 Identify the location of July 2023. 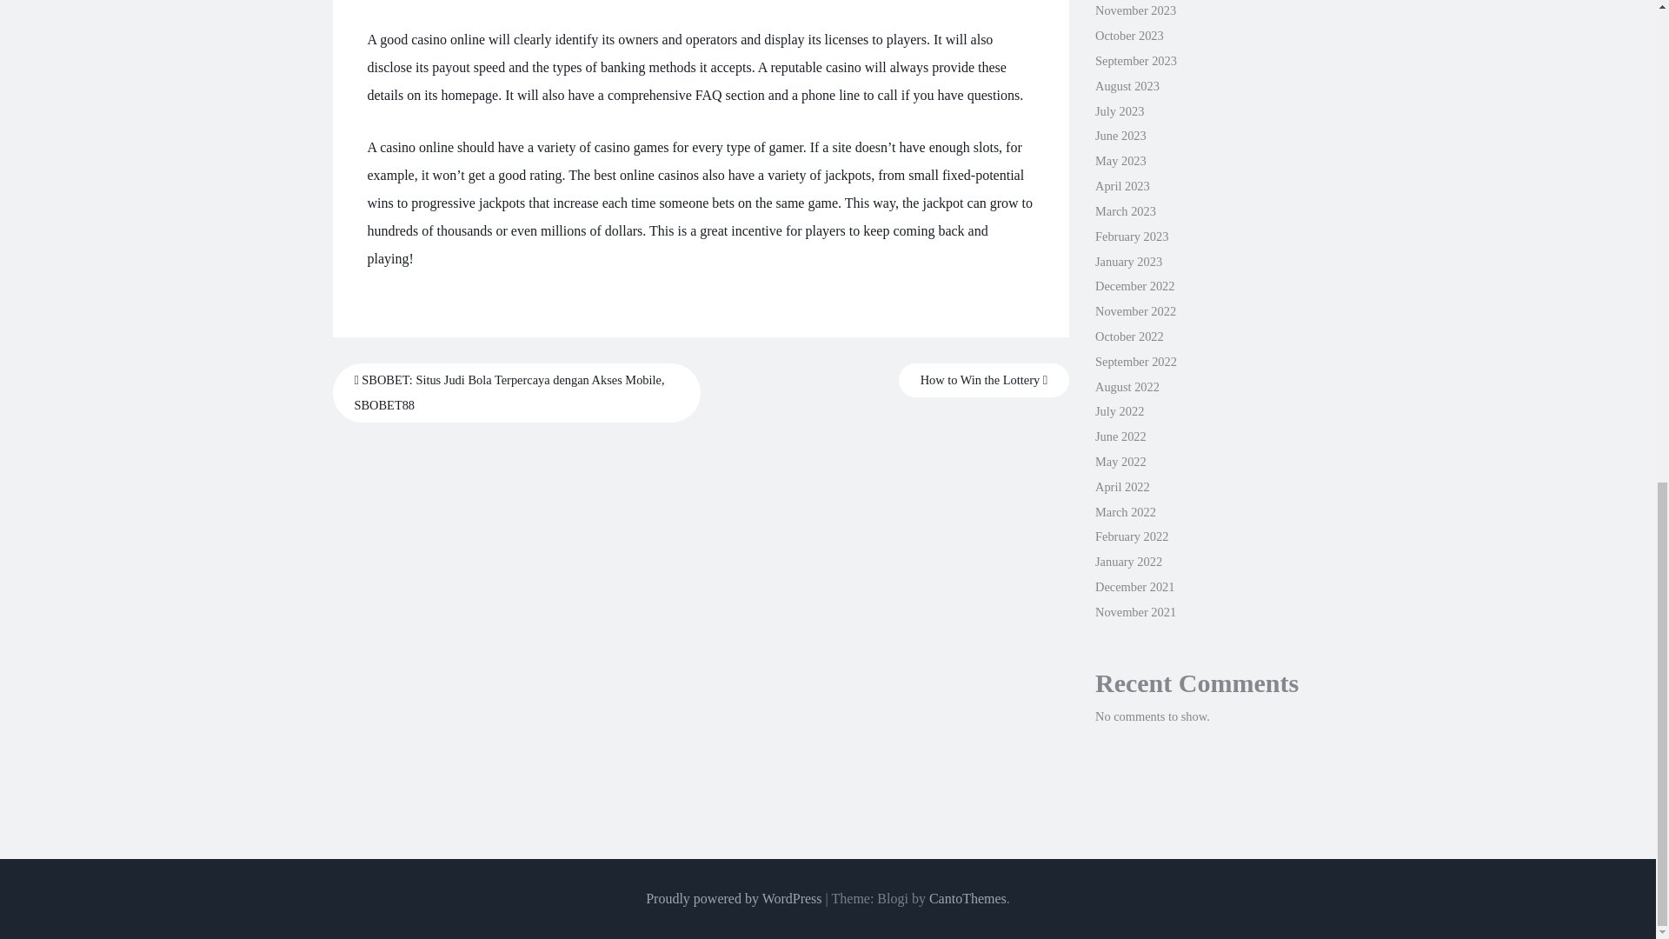
(1119, 111).